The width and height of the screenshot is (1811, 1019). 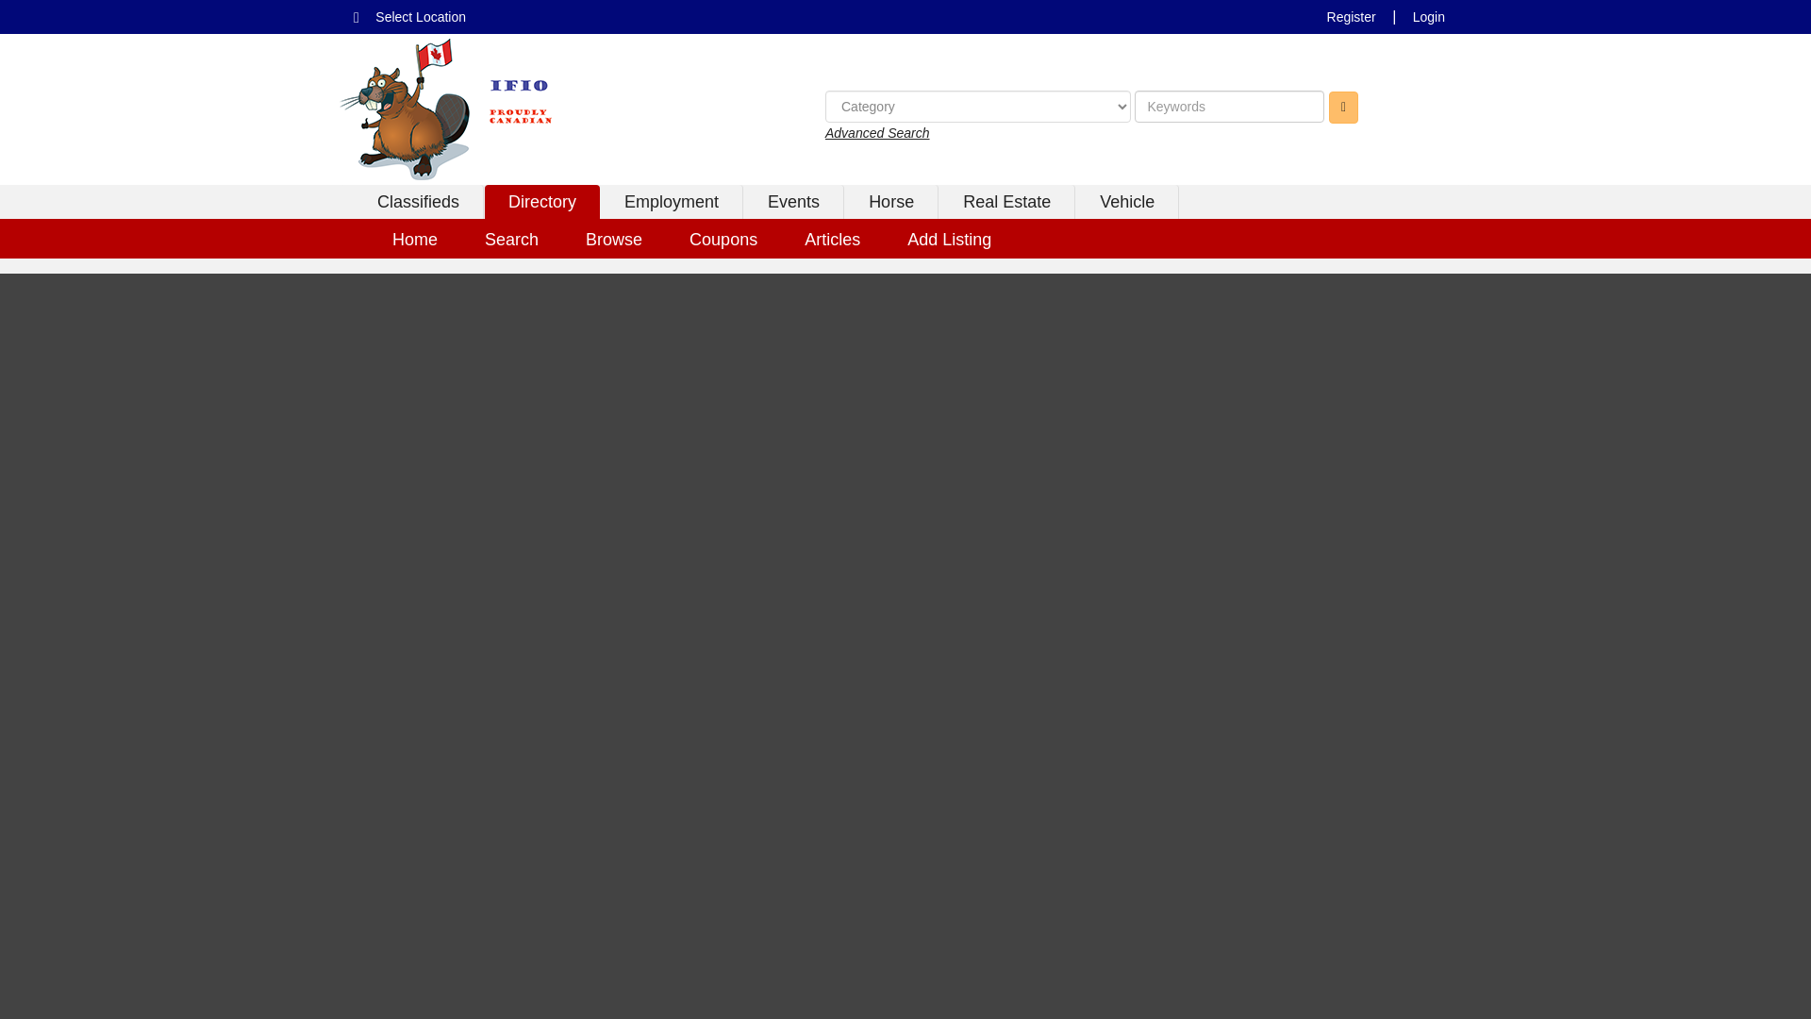 I want to click on Login, so click(x=1428, y=17).